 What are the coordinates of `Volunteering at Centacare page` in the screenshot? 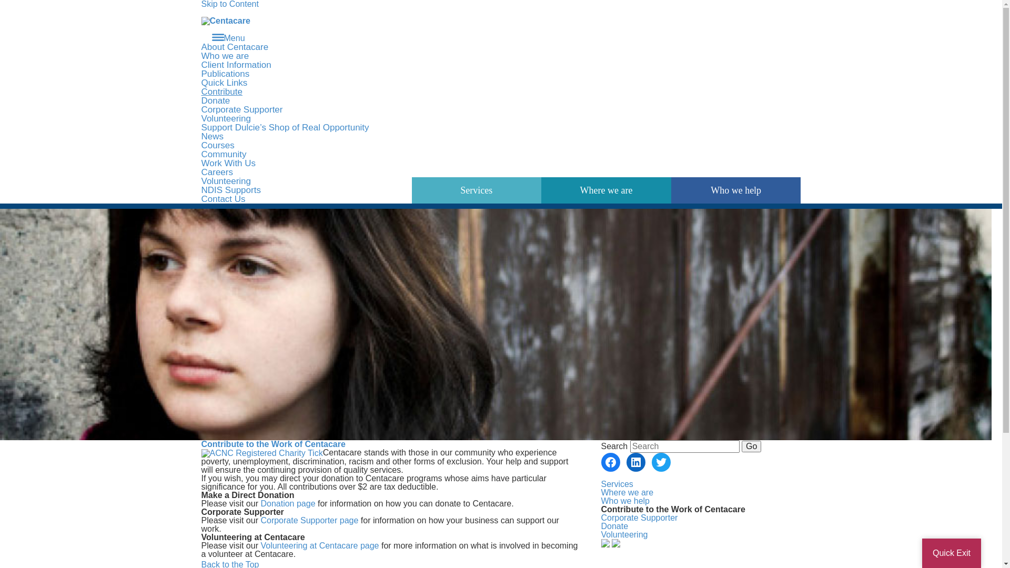 It's located at (320, 546).